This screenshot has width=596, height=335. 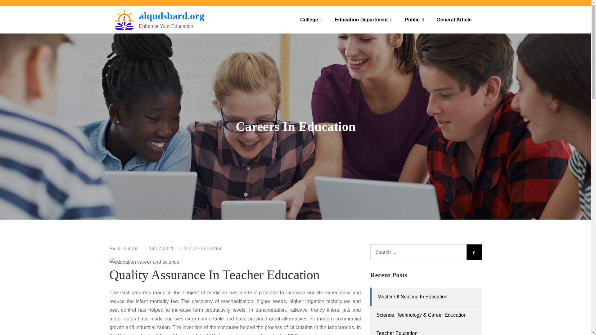 What do you see at coordinates (130, 248) in the screenshot?
I see `Author` at bounding box center [130, 248].